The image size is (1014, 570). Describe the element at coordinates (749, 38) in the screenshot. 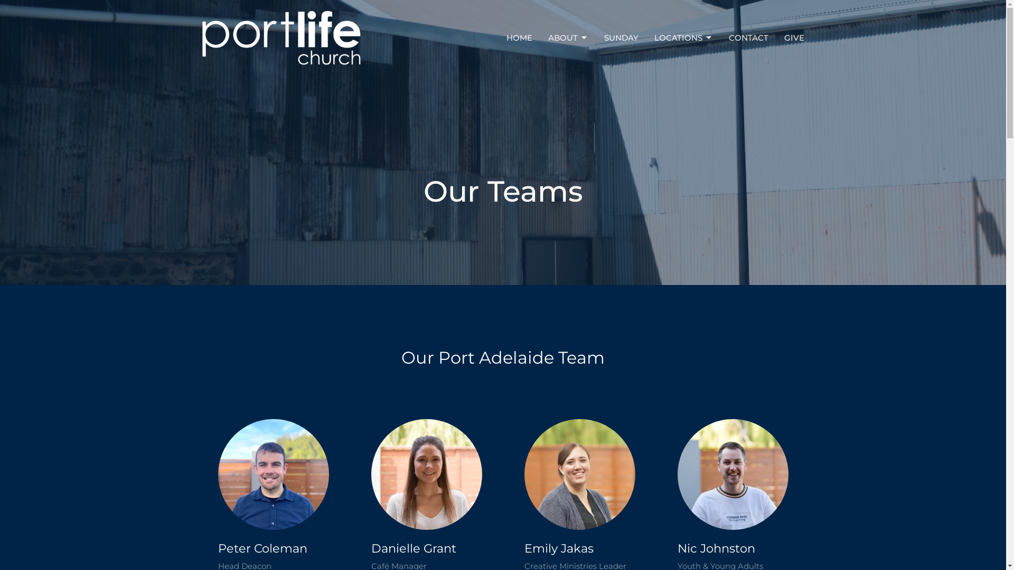

I see `CONTACT` at that location.